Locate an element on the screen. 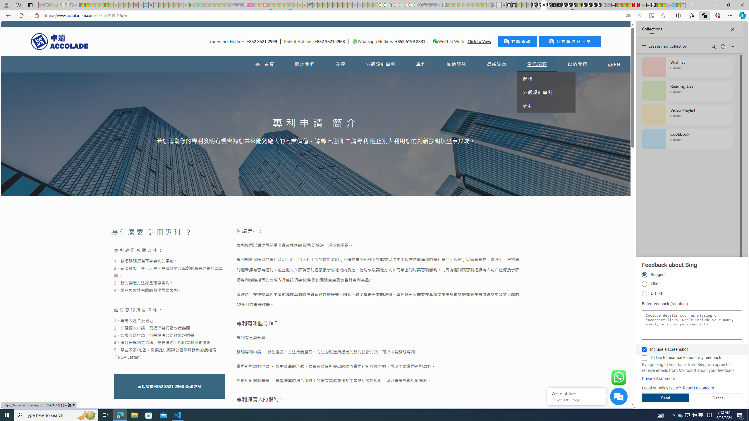  Trusted Community Engagement and Contributions | Guidelines is located at coordinates (270, 5).